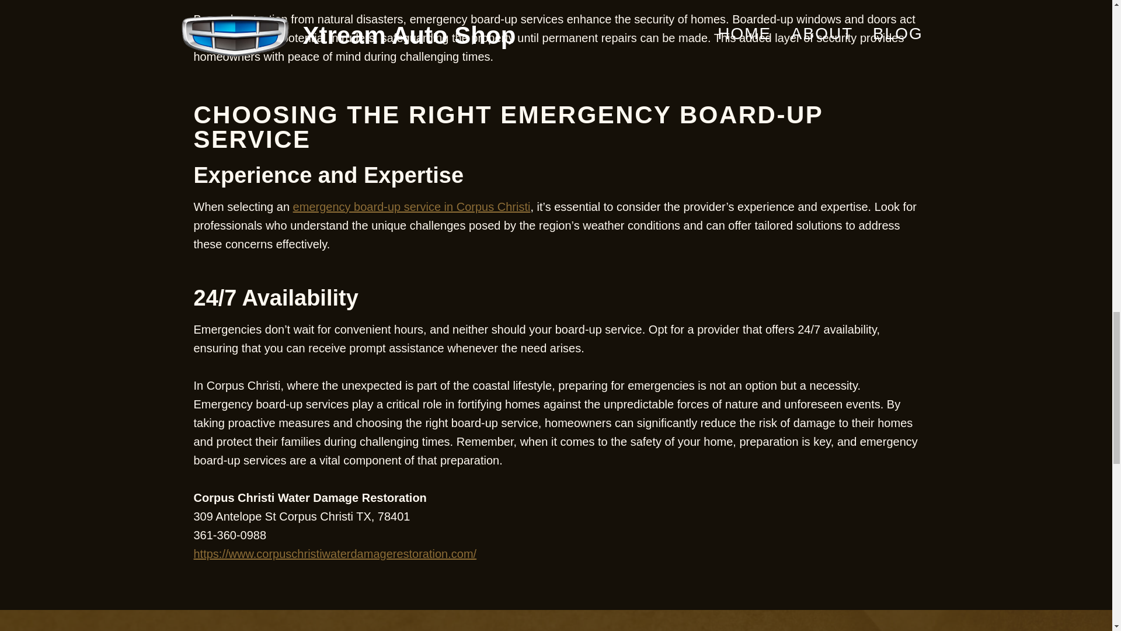  Describe the element at coordinates (411, 207) in the screenshot. I see `emergency board-up service in Corpus Christi` at that location.